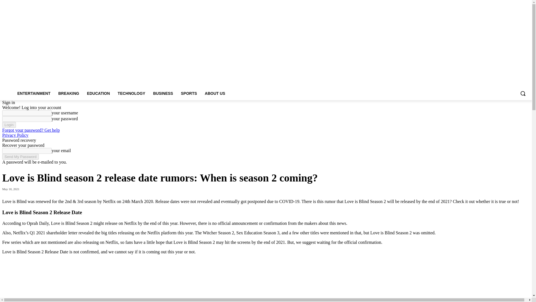  Describe the element at coordinates (131, 93) in the screenshot. I see `TECHNOLOGY` at that location.